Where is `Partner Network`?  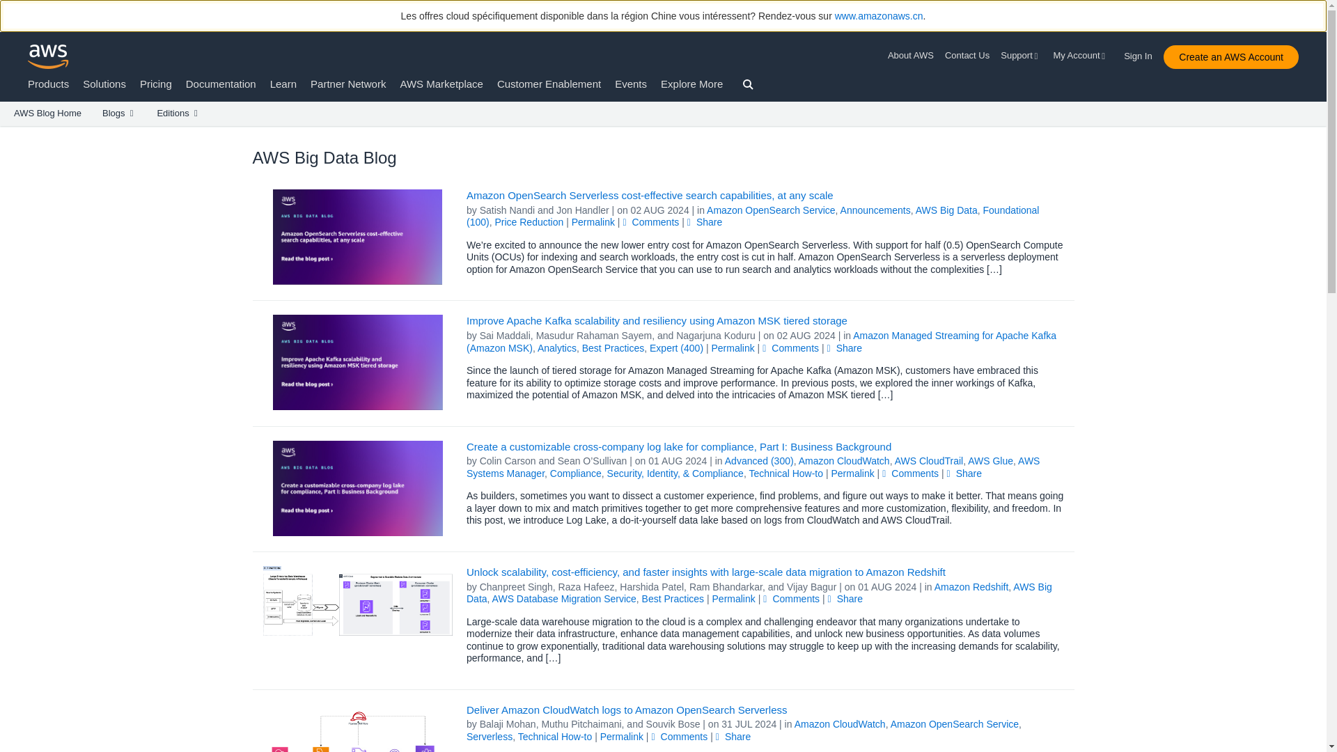 Partner Network is located at coordinates (348, 84).